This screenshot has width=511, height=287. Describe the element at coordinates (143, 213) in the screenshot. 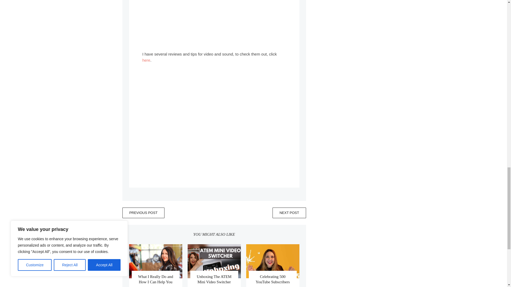

I see `PREVIOUS POST` at that location.